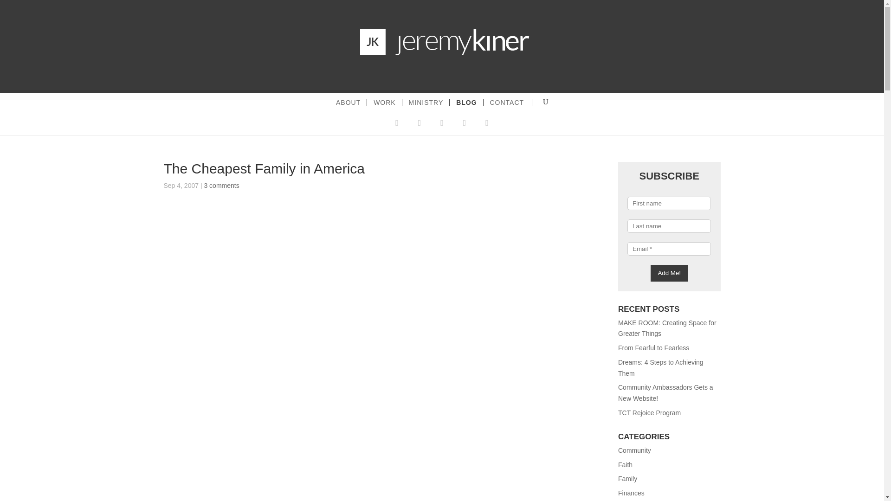 The height and width of the screenshot is (501, 891). What do you see at coordinates (626, 464) in the screenshot?
I see `Faith` at bounding box center [626, 464].